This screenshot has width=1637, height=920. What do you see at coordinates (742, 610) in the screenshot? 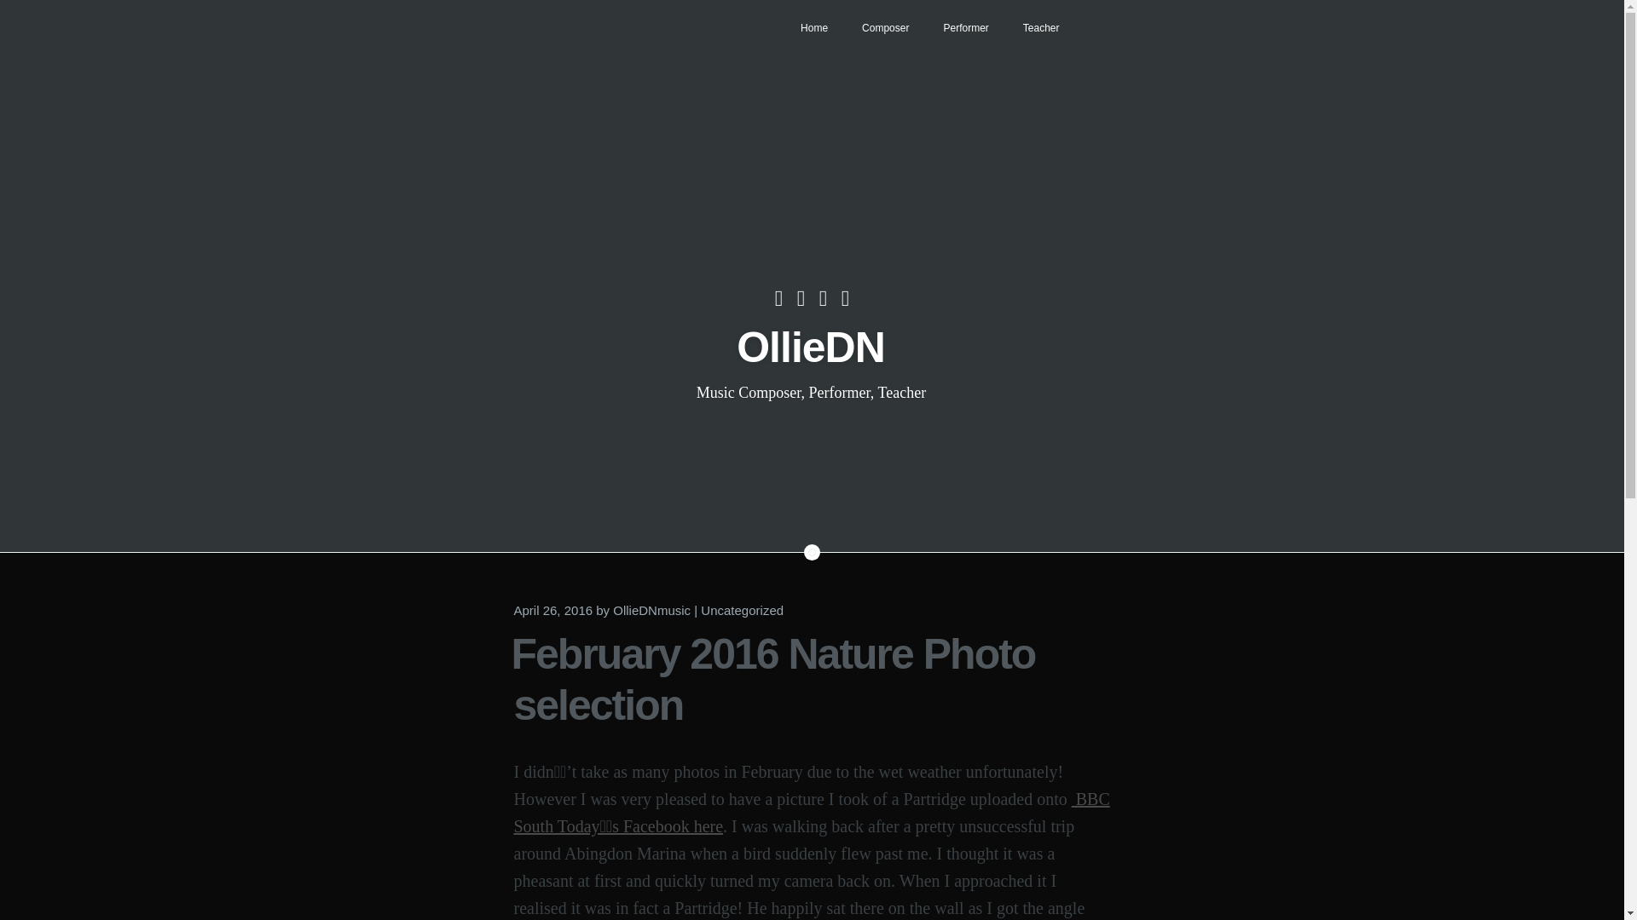
I see `Uncategorized` at bounding box center [742, 610].